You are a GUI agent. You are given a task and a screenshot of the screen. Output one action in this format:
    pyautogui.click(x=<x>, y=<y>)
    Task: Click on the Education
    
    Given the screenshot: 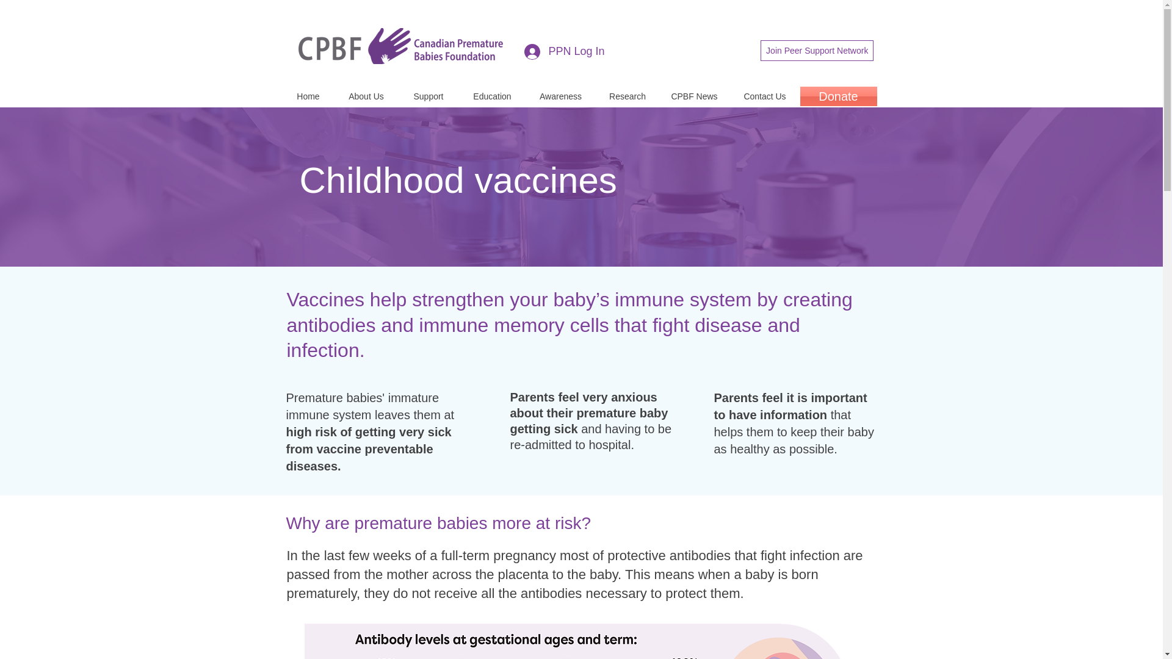 What is the action you would take?
    pyautogui.click(x=493, y=96)
    